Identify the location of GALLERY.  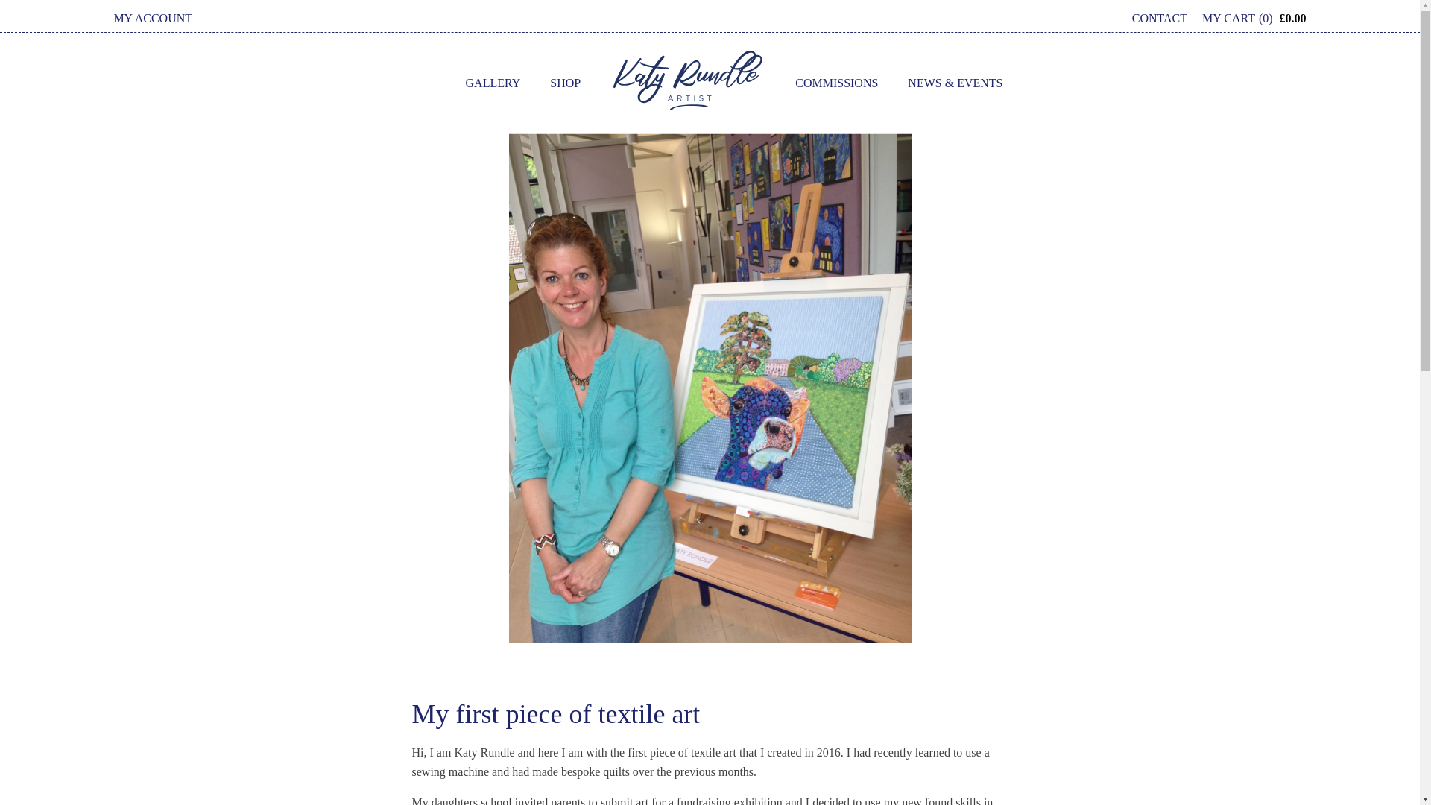
(493, 83).